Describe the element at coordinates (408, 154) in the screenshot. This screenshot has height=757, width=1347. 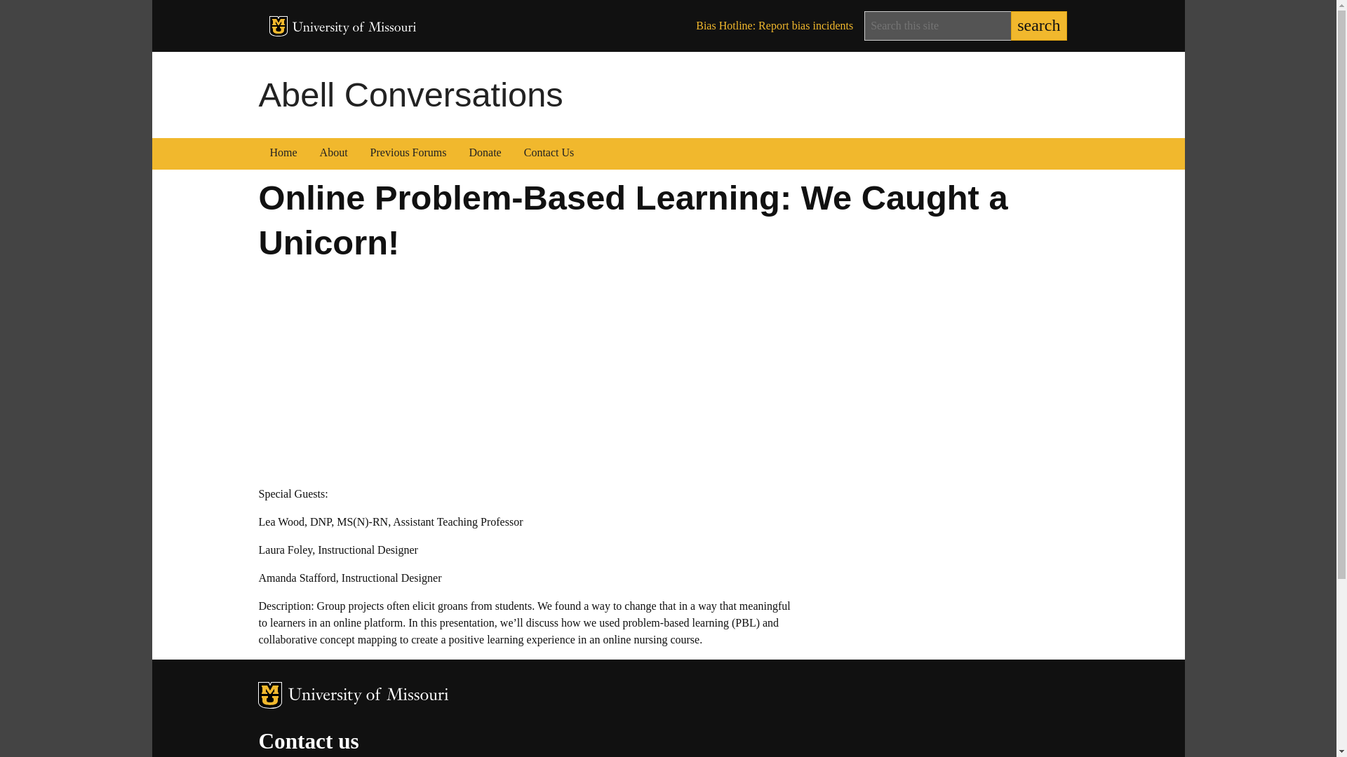
I see `Previous Forums` at that location.